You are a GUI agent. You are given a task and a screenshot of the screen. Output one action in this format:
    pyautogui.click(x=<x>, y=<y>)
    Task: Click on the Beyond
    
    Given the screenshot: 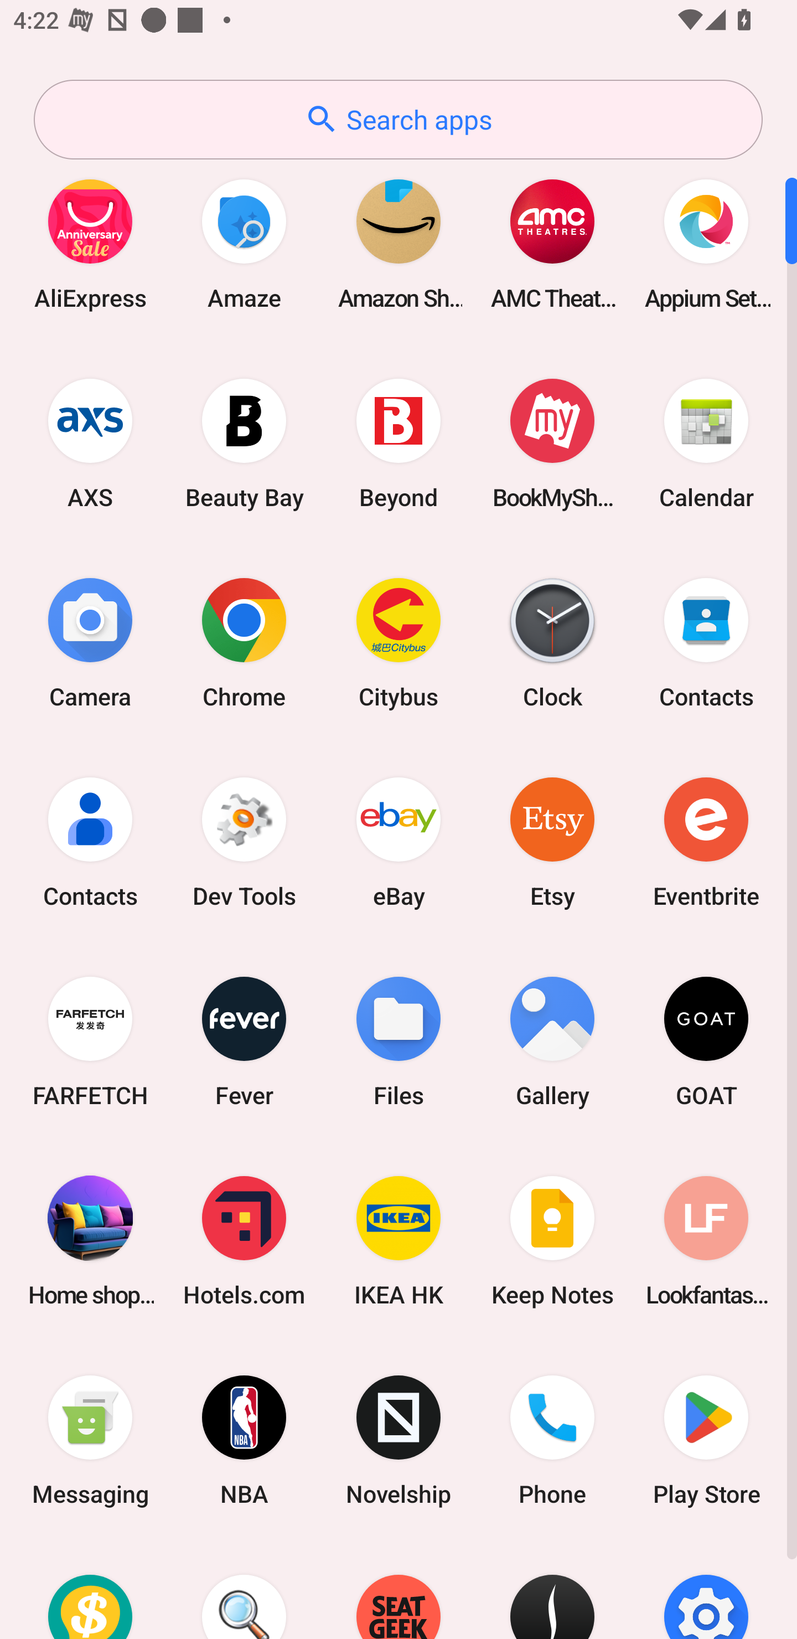 What is the action you would take?
    pyautogui.click(x=398, y=443)
    